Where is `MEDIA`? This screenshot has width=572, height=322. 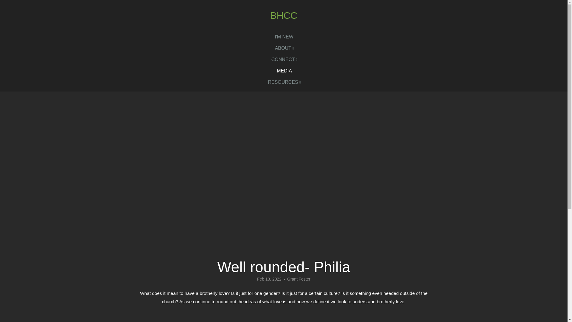 MEDIA is located at coordinates (284, 71).